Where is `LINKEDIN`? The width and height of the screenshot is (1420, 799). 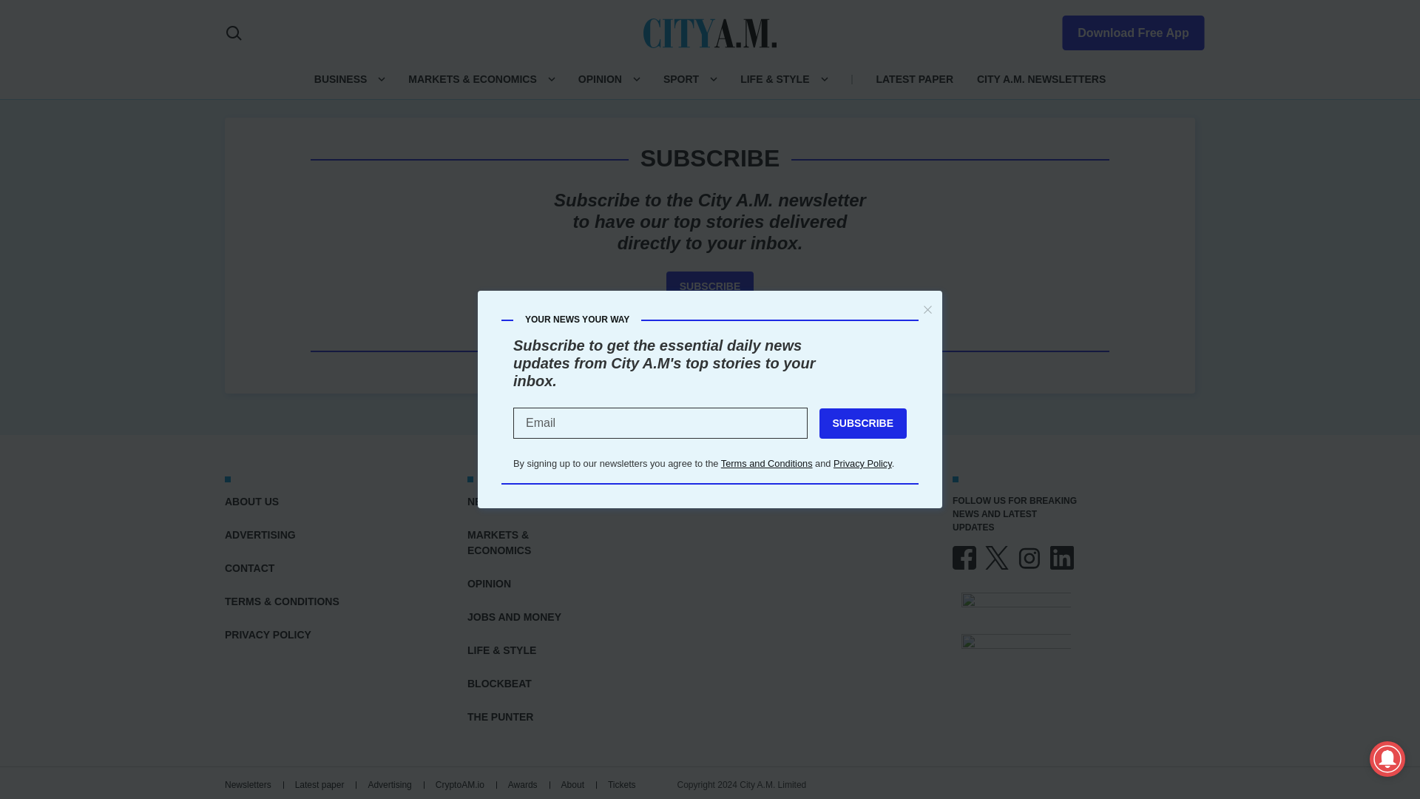
LINKEDIN is located at coordinates (1062, 558).